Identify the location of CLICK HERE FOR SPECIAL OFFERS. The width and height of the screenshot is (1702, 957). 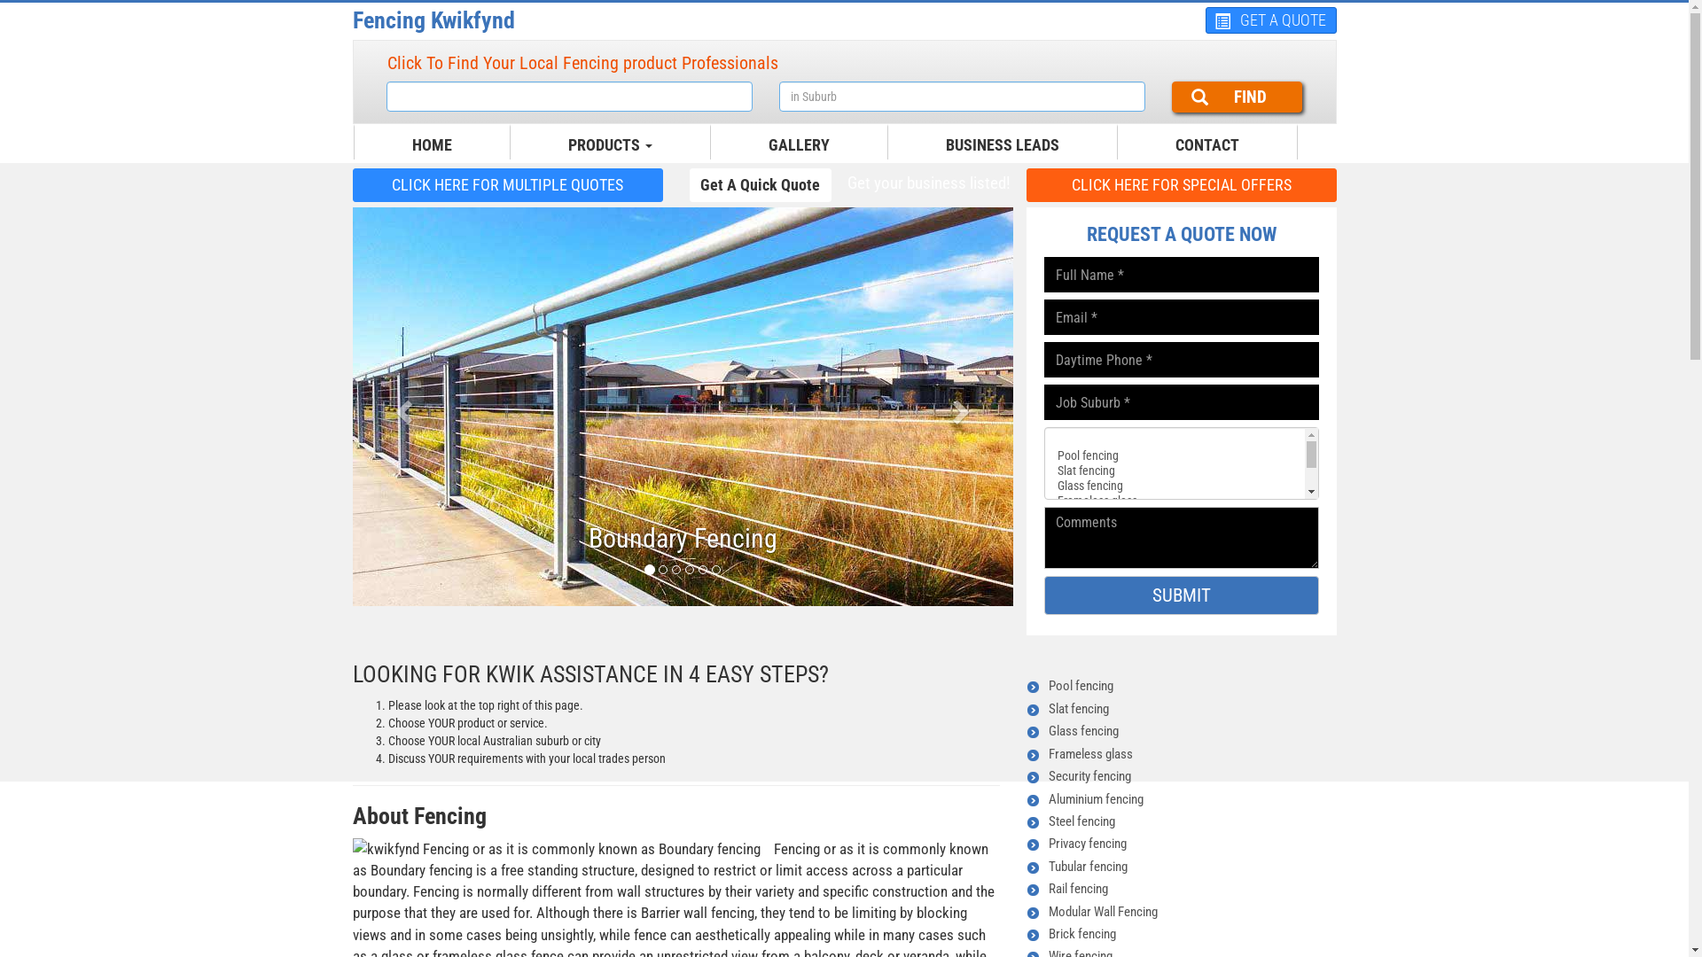
(1182, 185).